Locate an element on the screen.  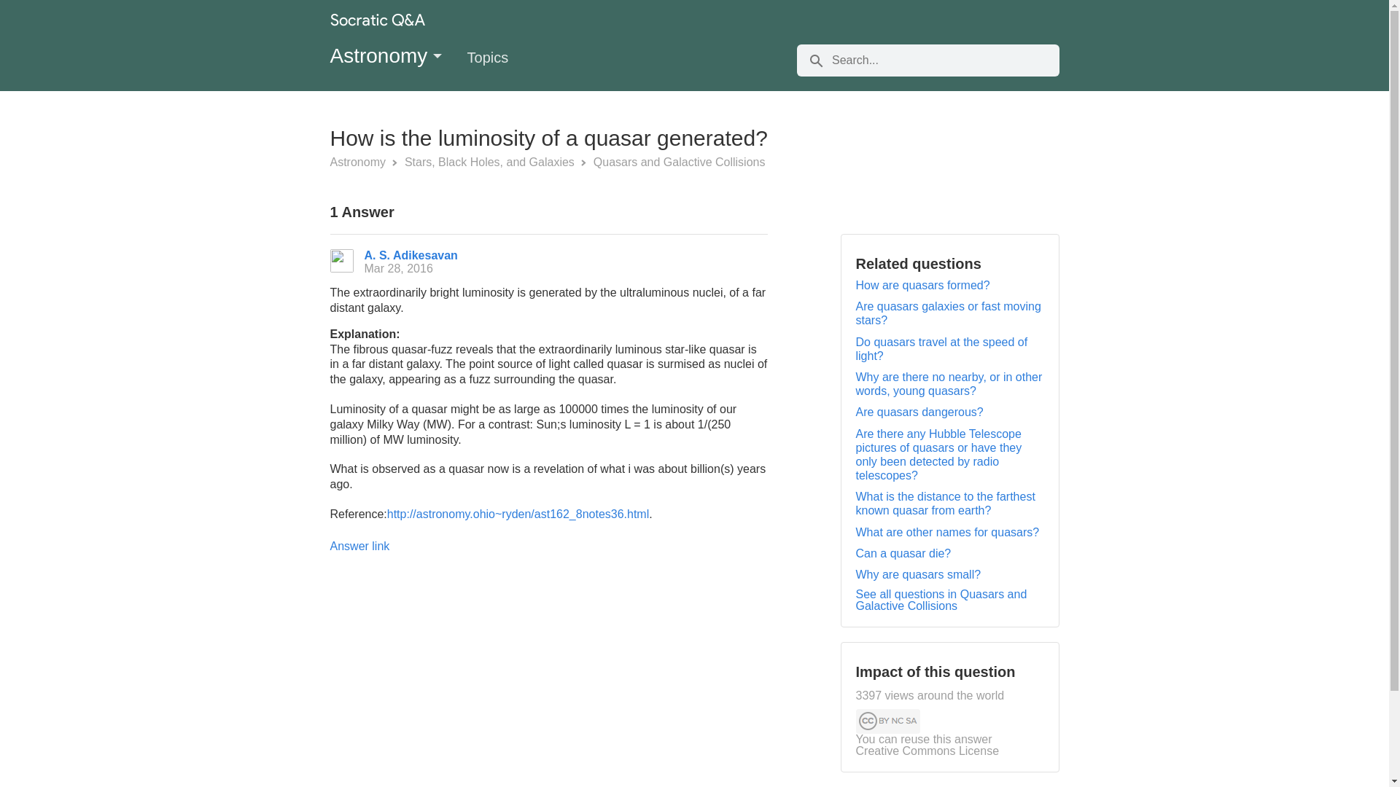
Answer link is located at coordinates (359, 546).